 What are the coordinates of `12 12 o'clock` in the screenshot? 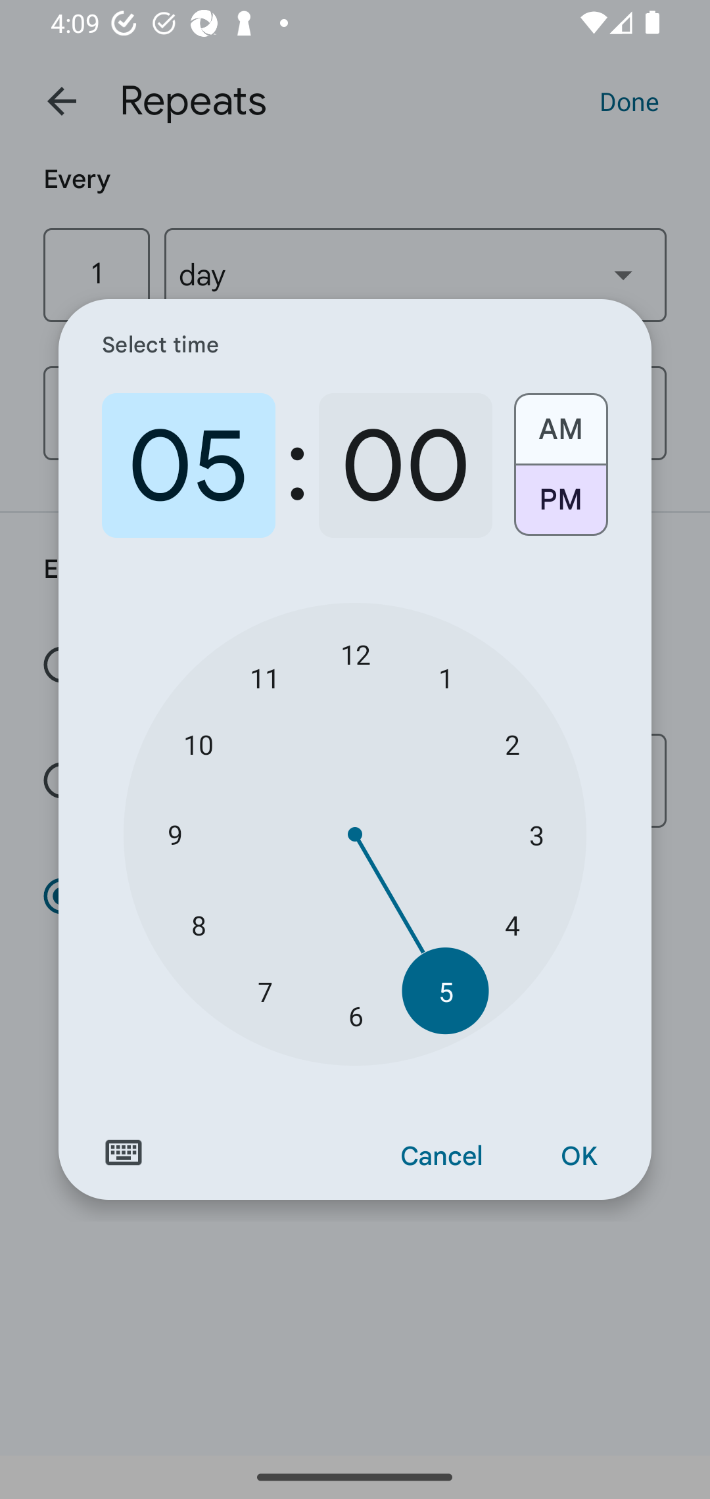 It's located at (355, 654).